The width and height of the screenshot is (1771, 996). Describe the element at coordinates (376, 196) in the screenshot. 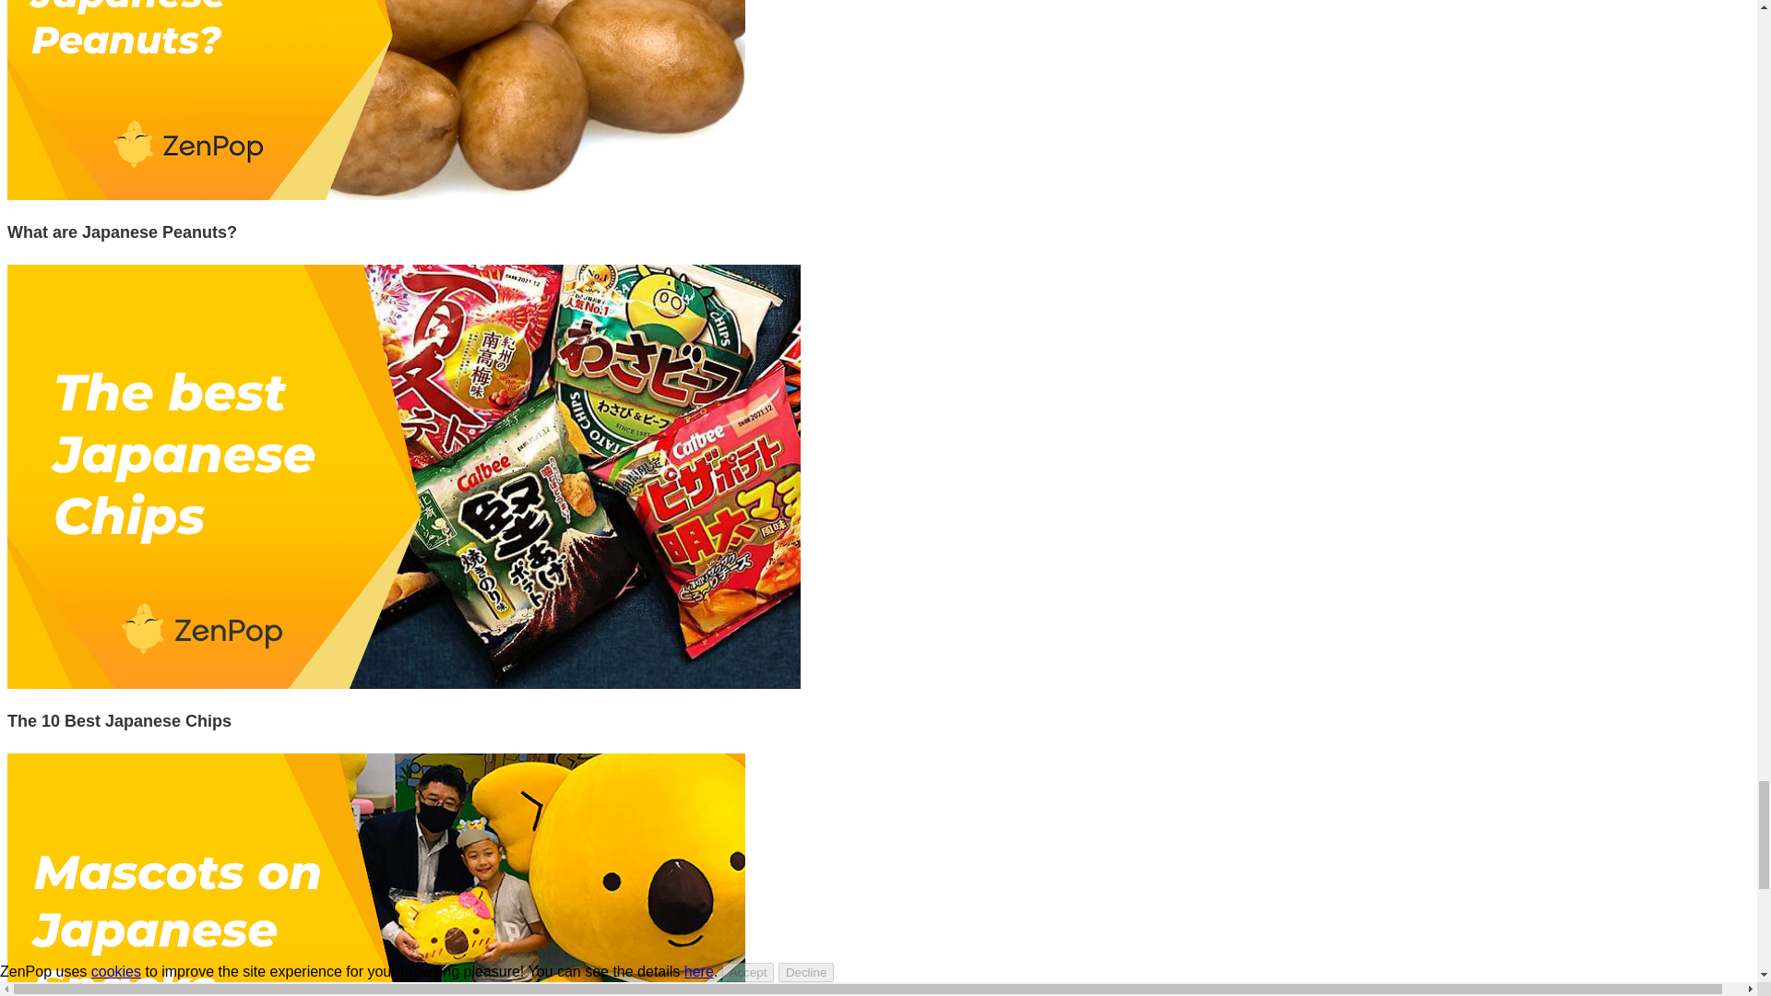

I see `What are Japanese Peanuts?` at that location.